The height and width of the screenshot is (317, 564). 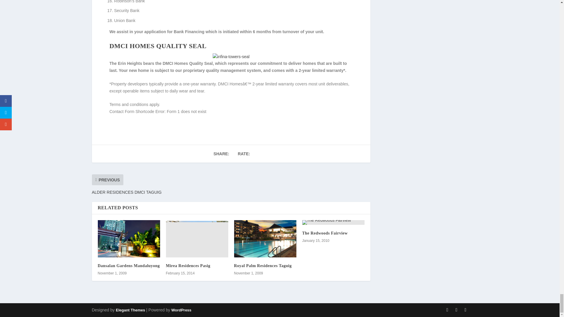 I want to click on Royal Palm Residences Taguig, so click(x=265, y=238).